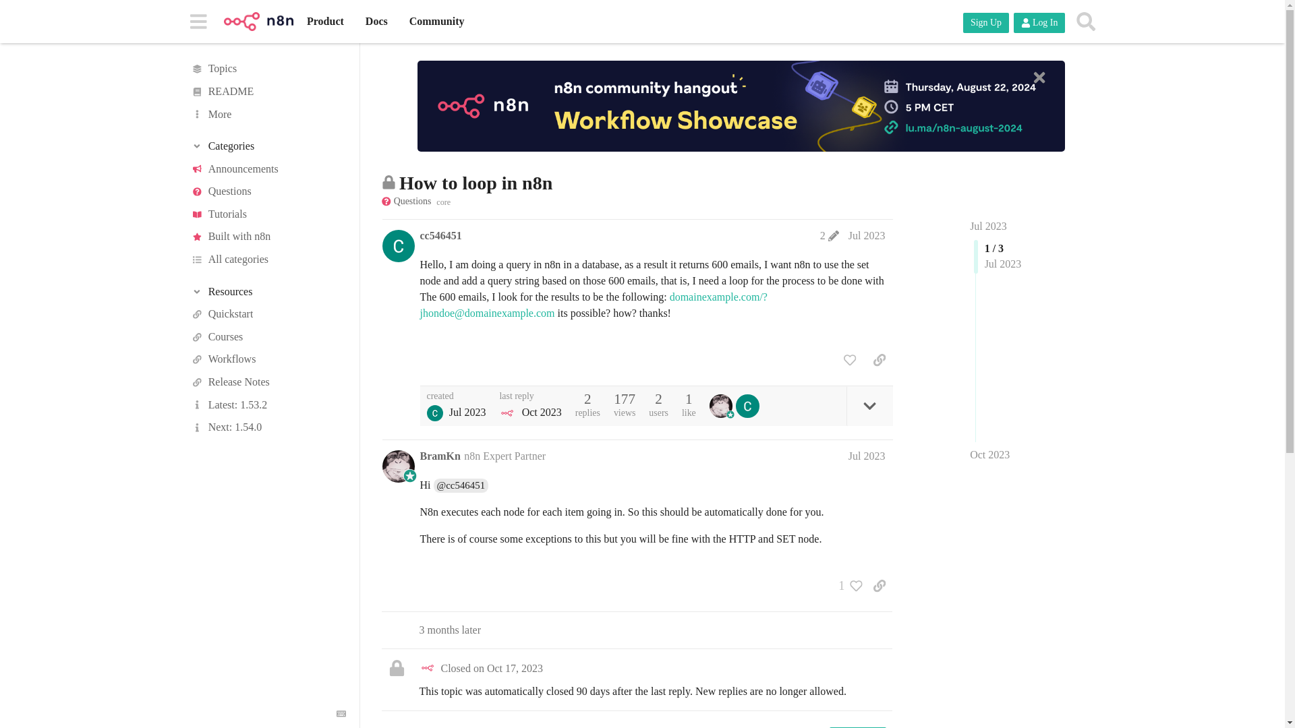  I want to click on Quickstart, so click(268, 314).